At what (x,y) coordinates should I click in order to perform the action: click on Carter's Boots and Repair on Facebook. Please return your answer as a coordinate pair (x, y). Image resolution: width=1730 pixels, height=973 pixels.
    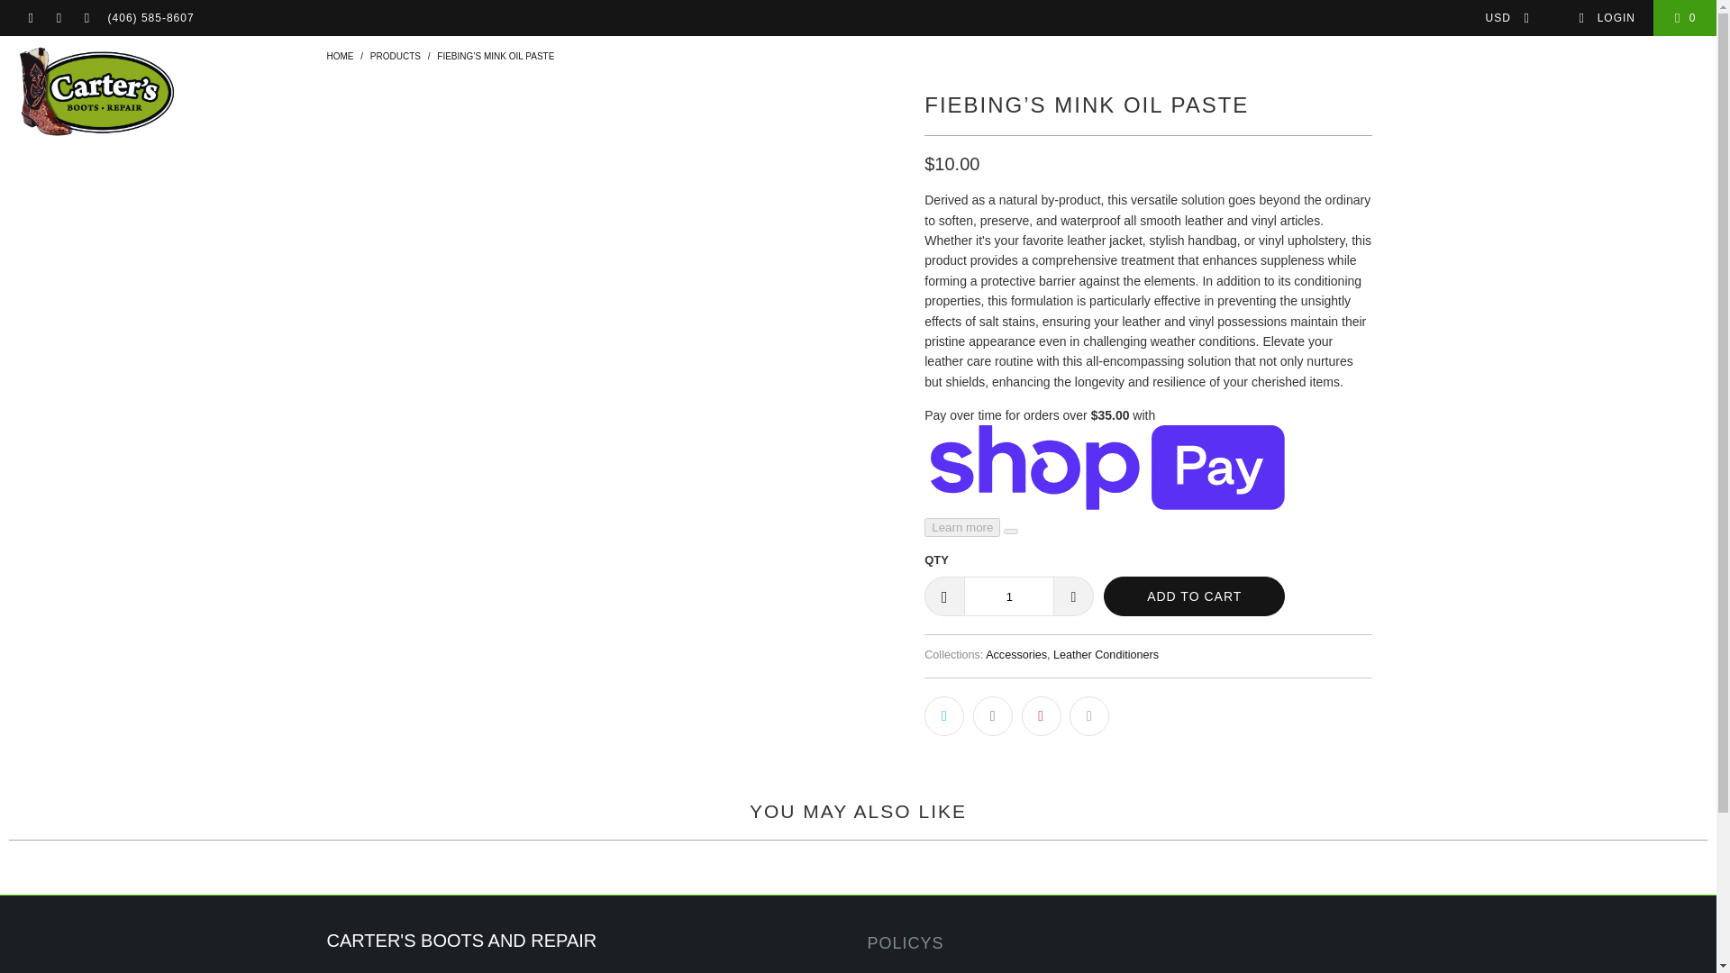
    Looking at the image, I should click on (30, 18).